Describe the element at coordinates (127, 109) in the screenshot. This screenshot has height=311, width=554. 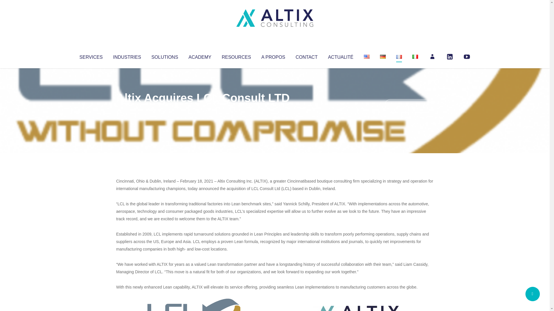
I see `Articles par Altix` at that location.